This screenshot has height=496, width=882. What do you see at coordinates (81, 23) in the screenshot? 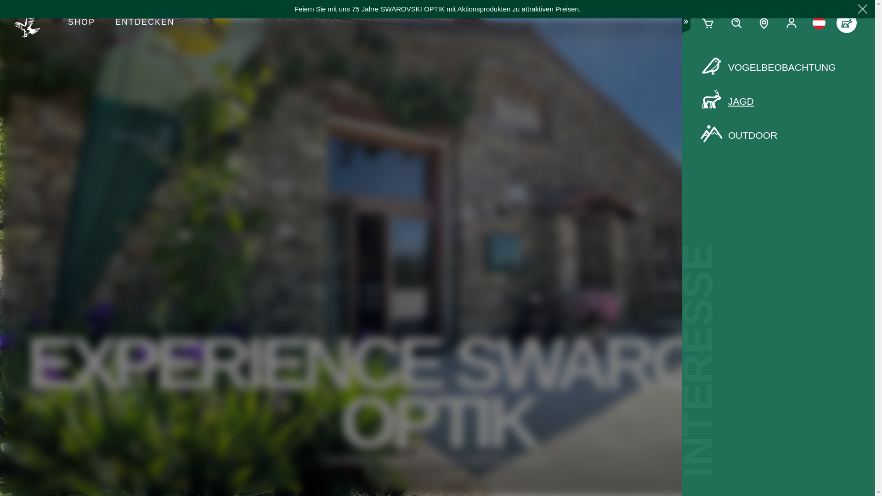
I see `SHOP` at bounding box center [81, 23].